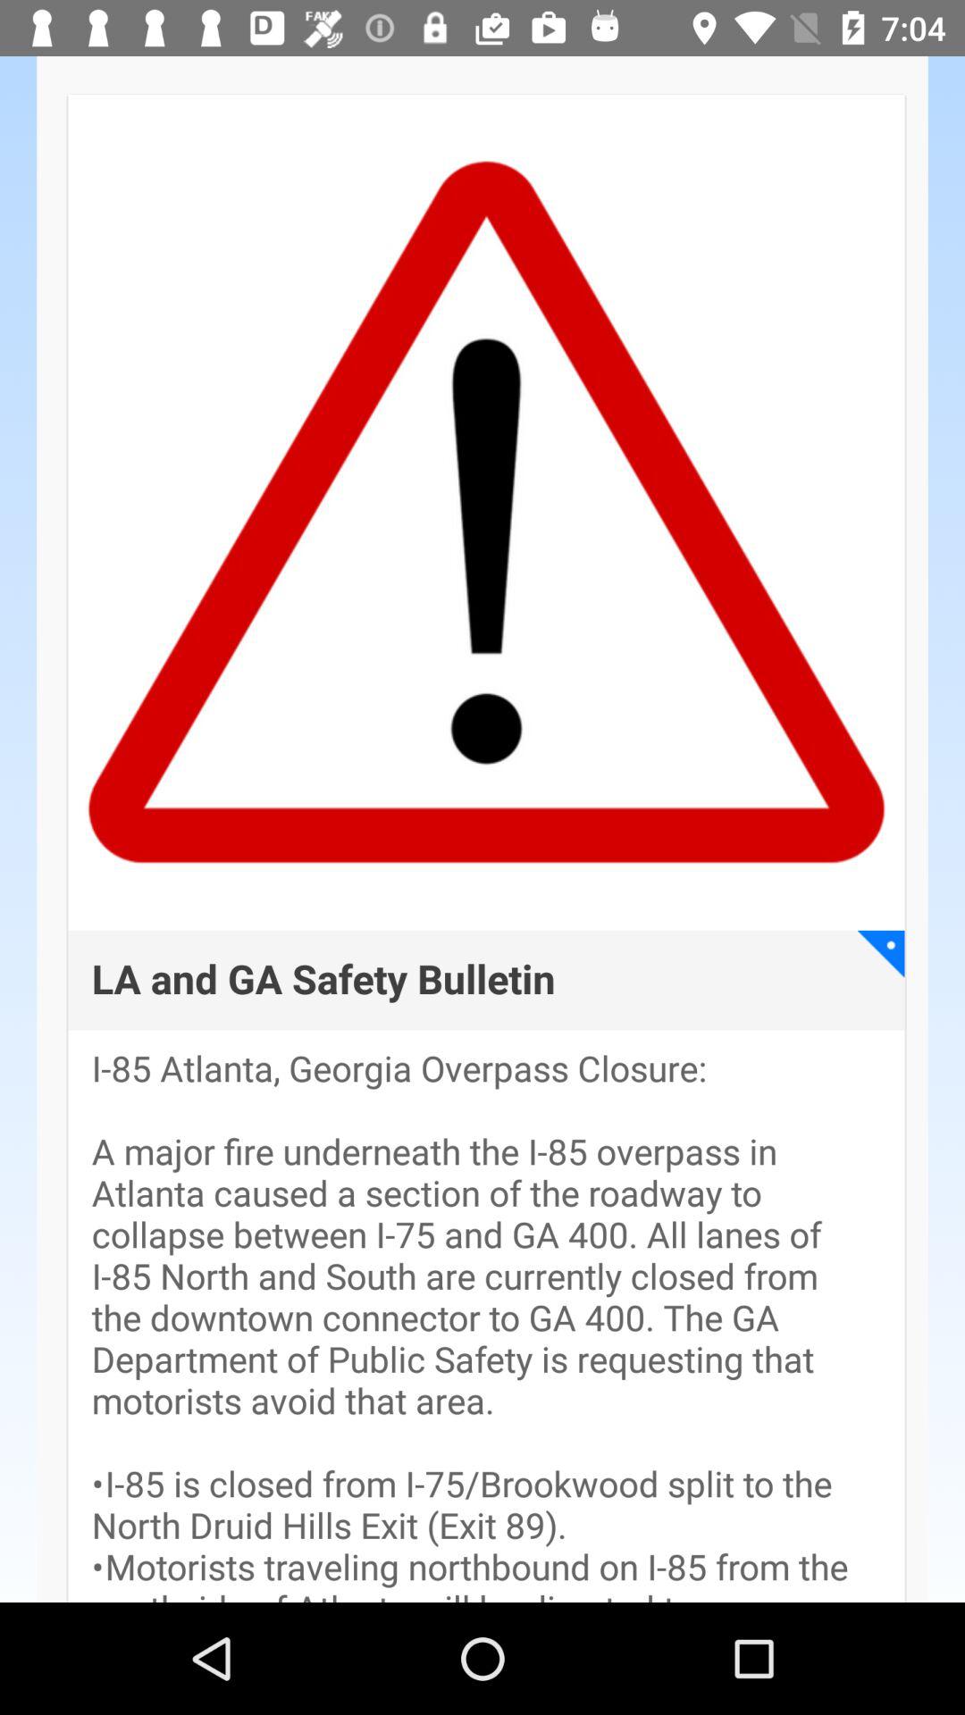  Describe the element at coordinates (486, 1326) in the screenshot. I see `swipe until i 85 atlanta app` at that location.